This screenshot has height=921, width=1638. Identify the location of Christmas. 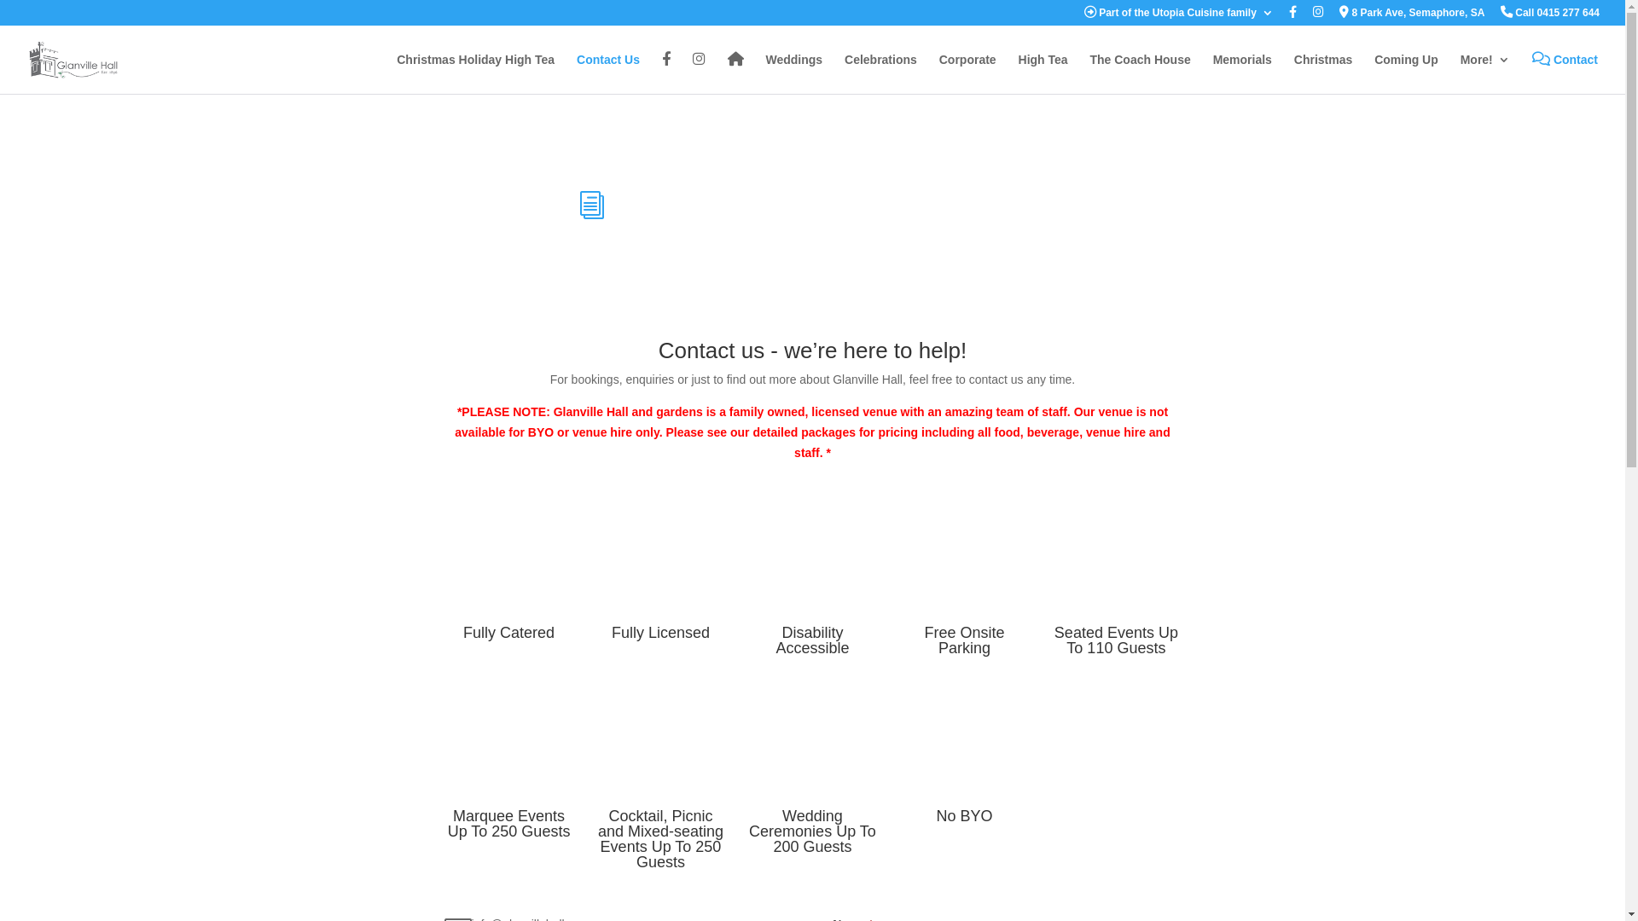
(1323, 73).